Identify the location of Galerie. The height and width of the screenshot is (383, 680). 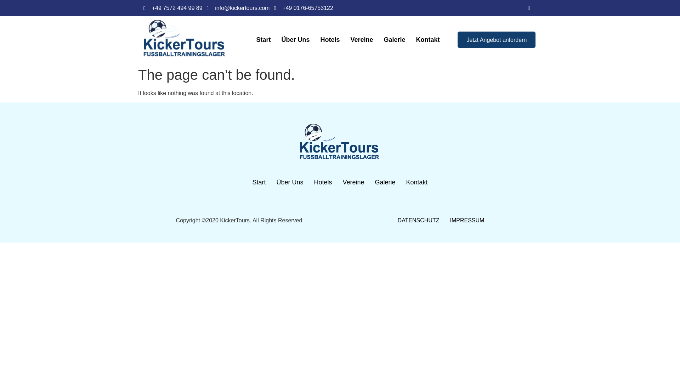
(385, 182).